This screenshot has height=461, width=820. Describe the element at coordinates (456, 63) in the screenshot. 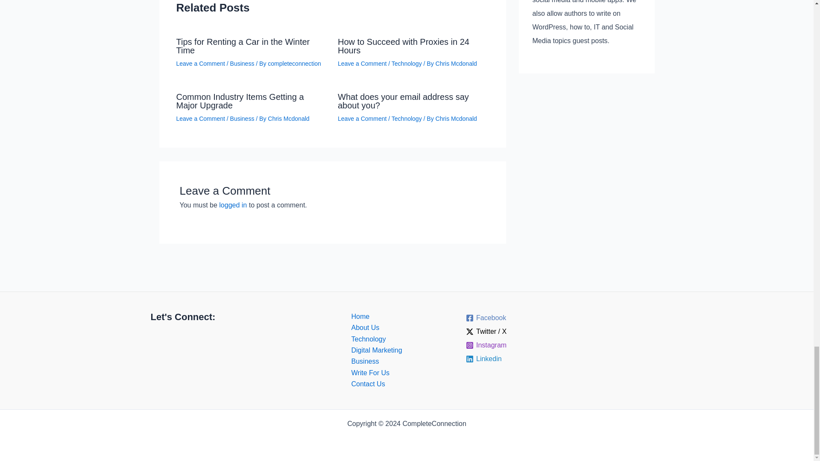

I see `View all posts by Chris Mcdonald` at that location.